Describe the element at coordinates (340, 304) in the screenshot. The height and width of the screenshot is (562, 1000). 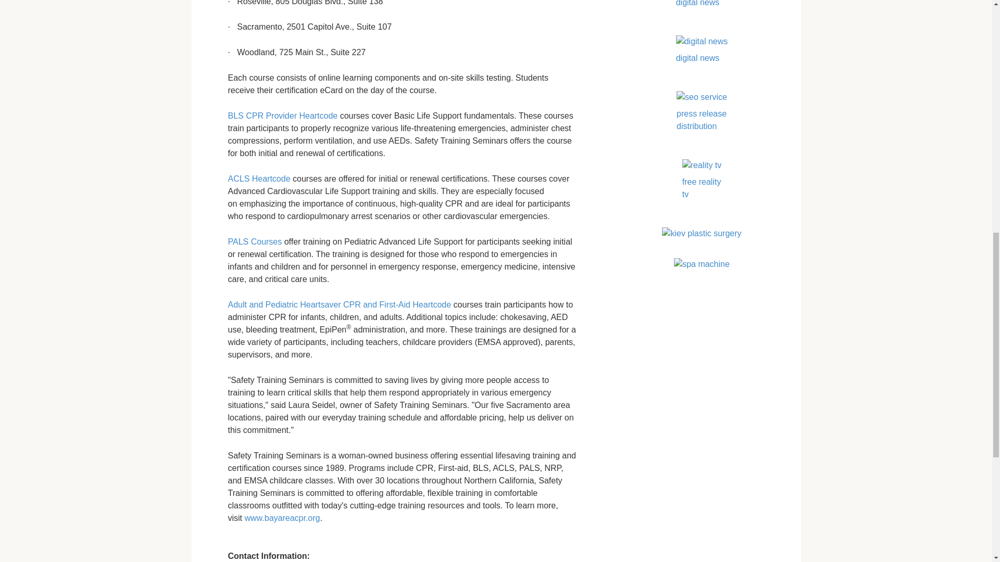
I see `Adult and Pediatric Heartsaver CPR and First-Aid Heartcode` at that location.